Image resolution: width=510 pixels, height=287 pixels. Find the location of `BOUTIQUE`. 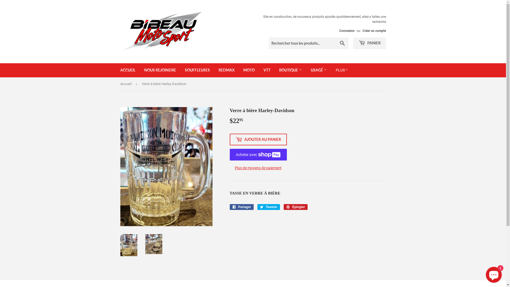

BOUTIQUE is located at coordinates (291, 70).